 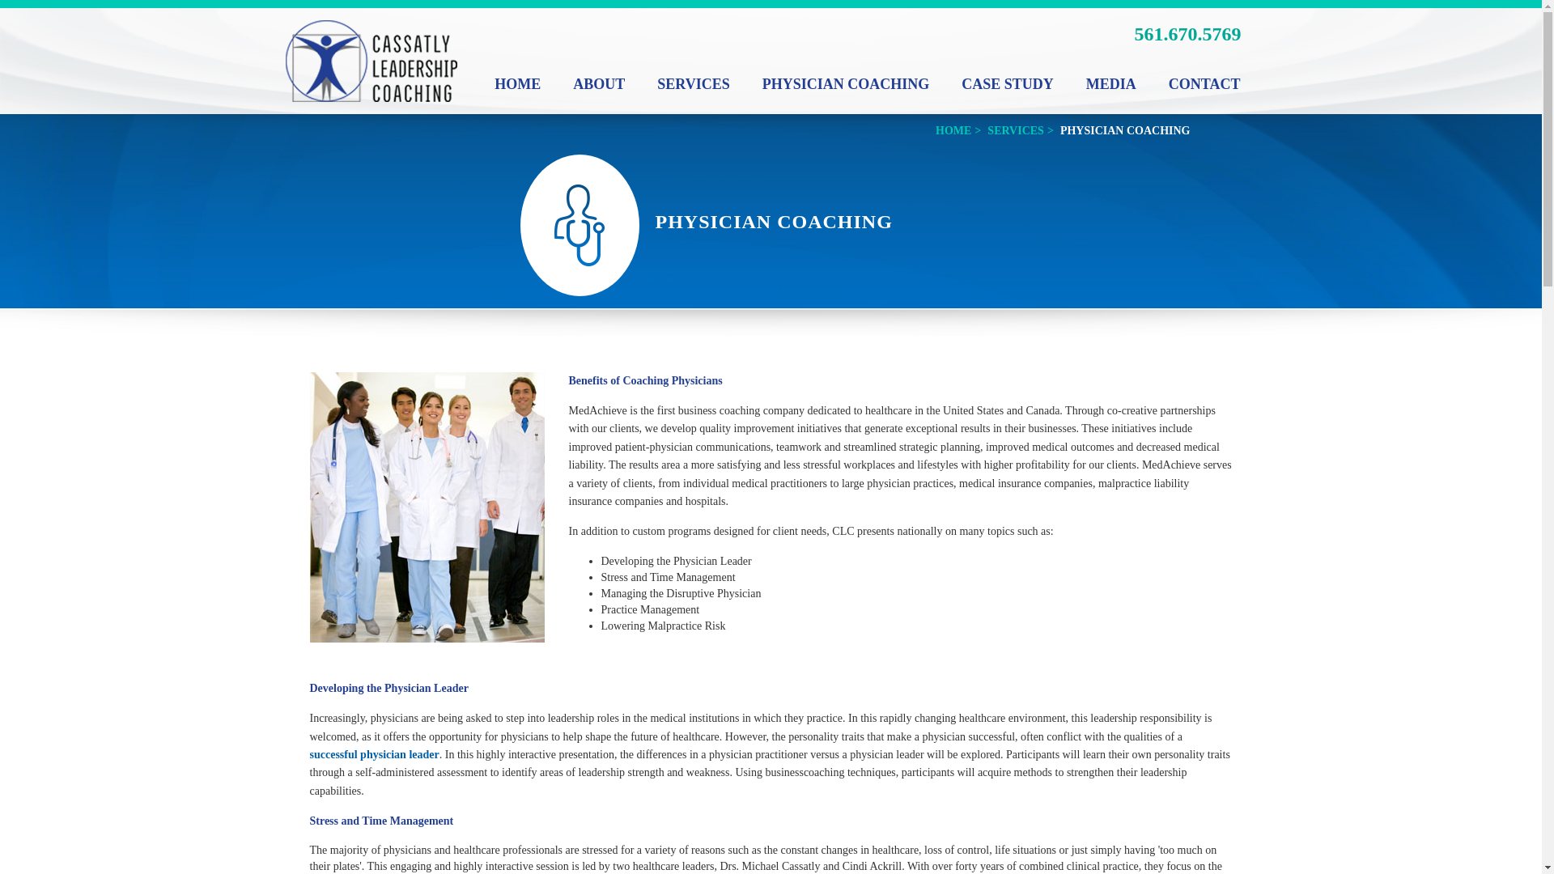 What do you see at coordinates (846, 84) in the screenshot?
I see `PHYSICIAN COACHING` at bounding box center [846, 84].